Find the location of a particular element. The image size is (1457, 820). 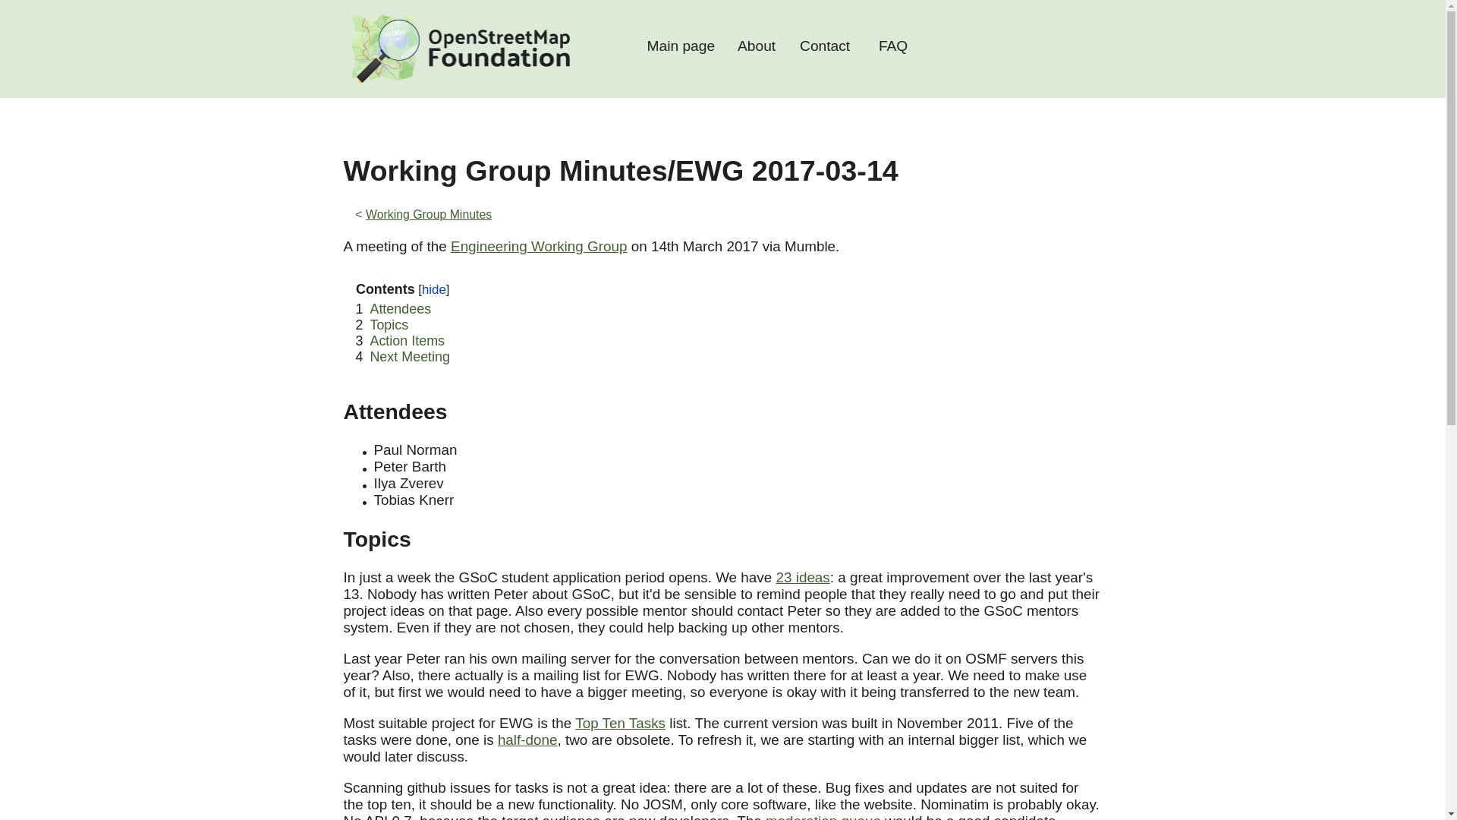

1 Attendees is located at coordinates (393, 308).